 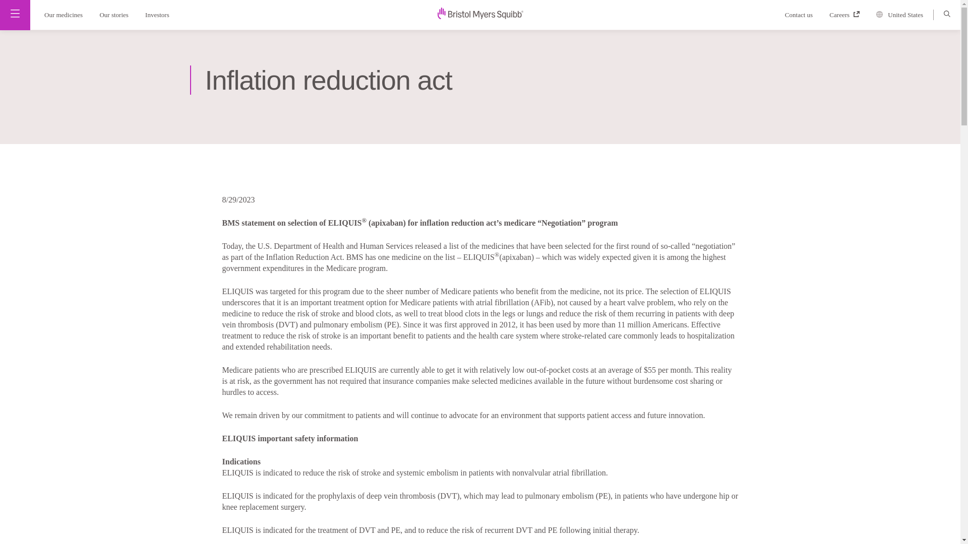 I want to click on Main Menu, so click(x=15, y=13).